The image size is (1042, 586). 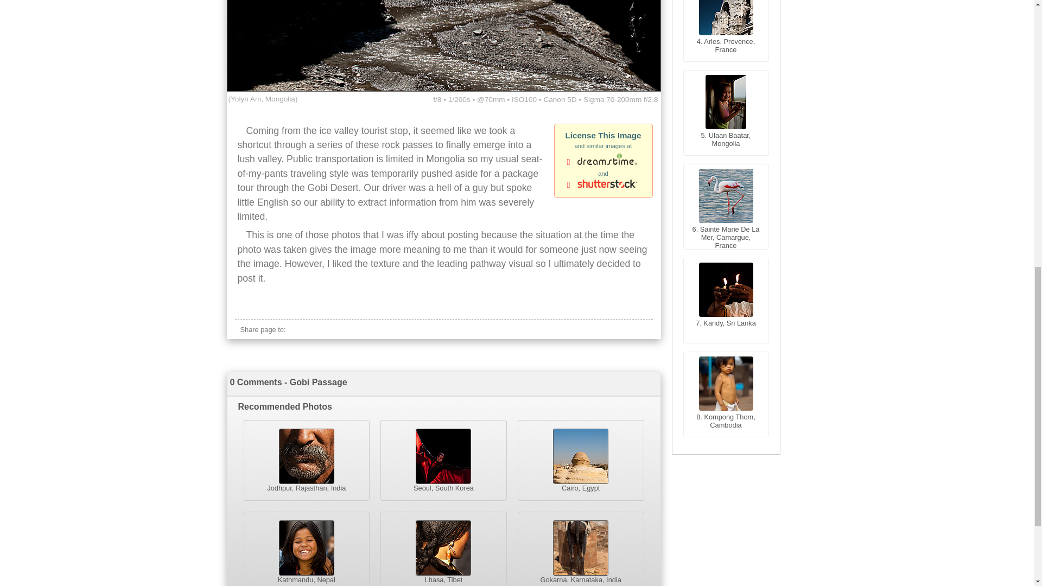 What do you see at coordinates (603, 162) in the screenshot?
I see `License this image at Dramstime Stock Image Agency` at bounding box center [603, 162].